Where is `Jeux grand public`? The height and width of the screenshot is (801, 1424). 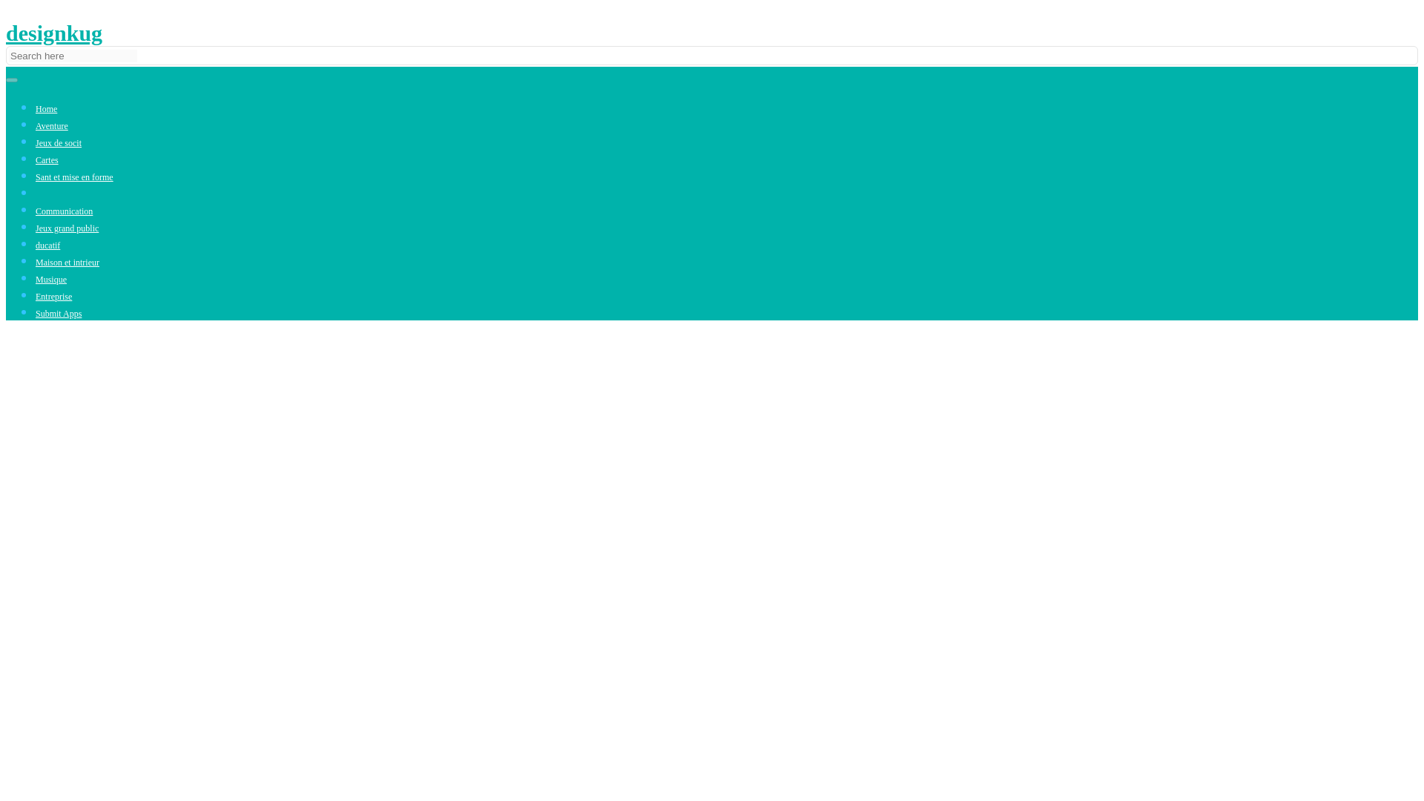 Jeux grand public is located at coordinates (67, 228).